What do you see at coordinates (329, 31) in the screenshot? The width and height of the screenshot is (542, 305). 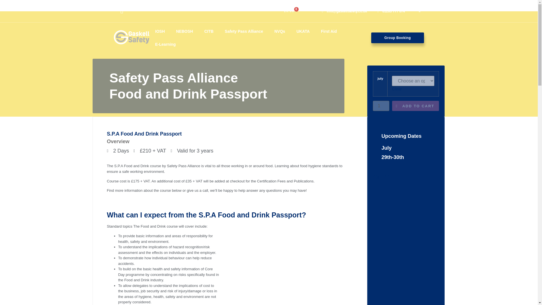 I see `First Aid` at bounding box center [329, 31].